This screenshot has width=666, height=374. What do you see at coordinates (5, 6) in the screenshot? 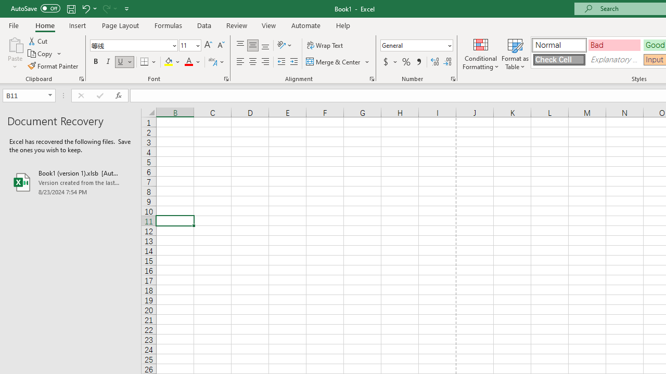
I see `System` at bounding box center [5, 6].